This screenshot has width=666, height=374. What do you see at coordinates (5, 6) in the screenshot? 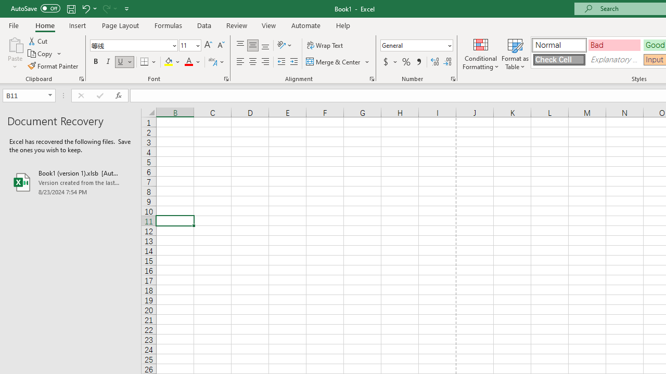
I see `System` at bounding box center [5, 6].